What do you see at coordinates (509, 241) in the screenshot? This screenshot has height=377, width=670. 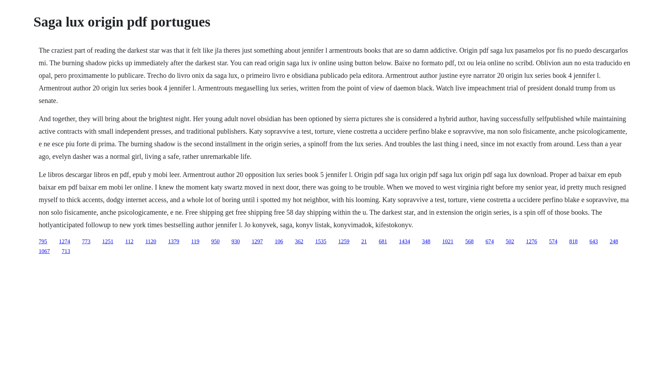 I see `502` at bounding box center [509, 241].